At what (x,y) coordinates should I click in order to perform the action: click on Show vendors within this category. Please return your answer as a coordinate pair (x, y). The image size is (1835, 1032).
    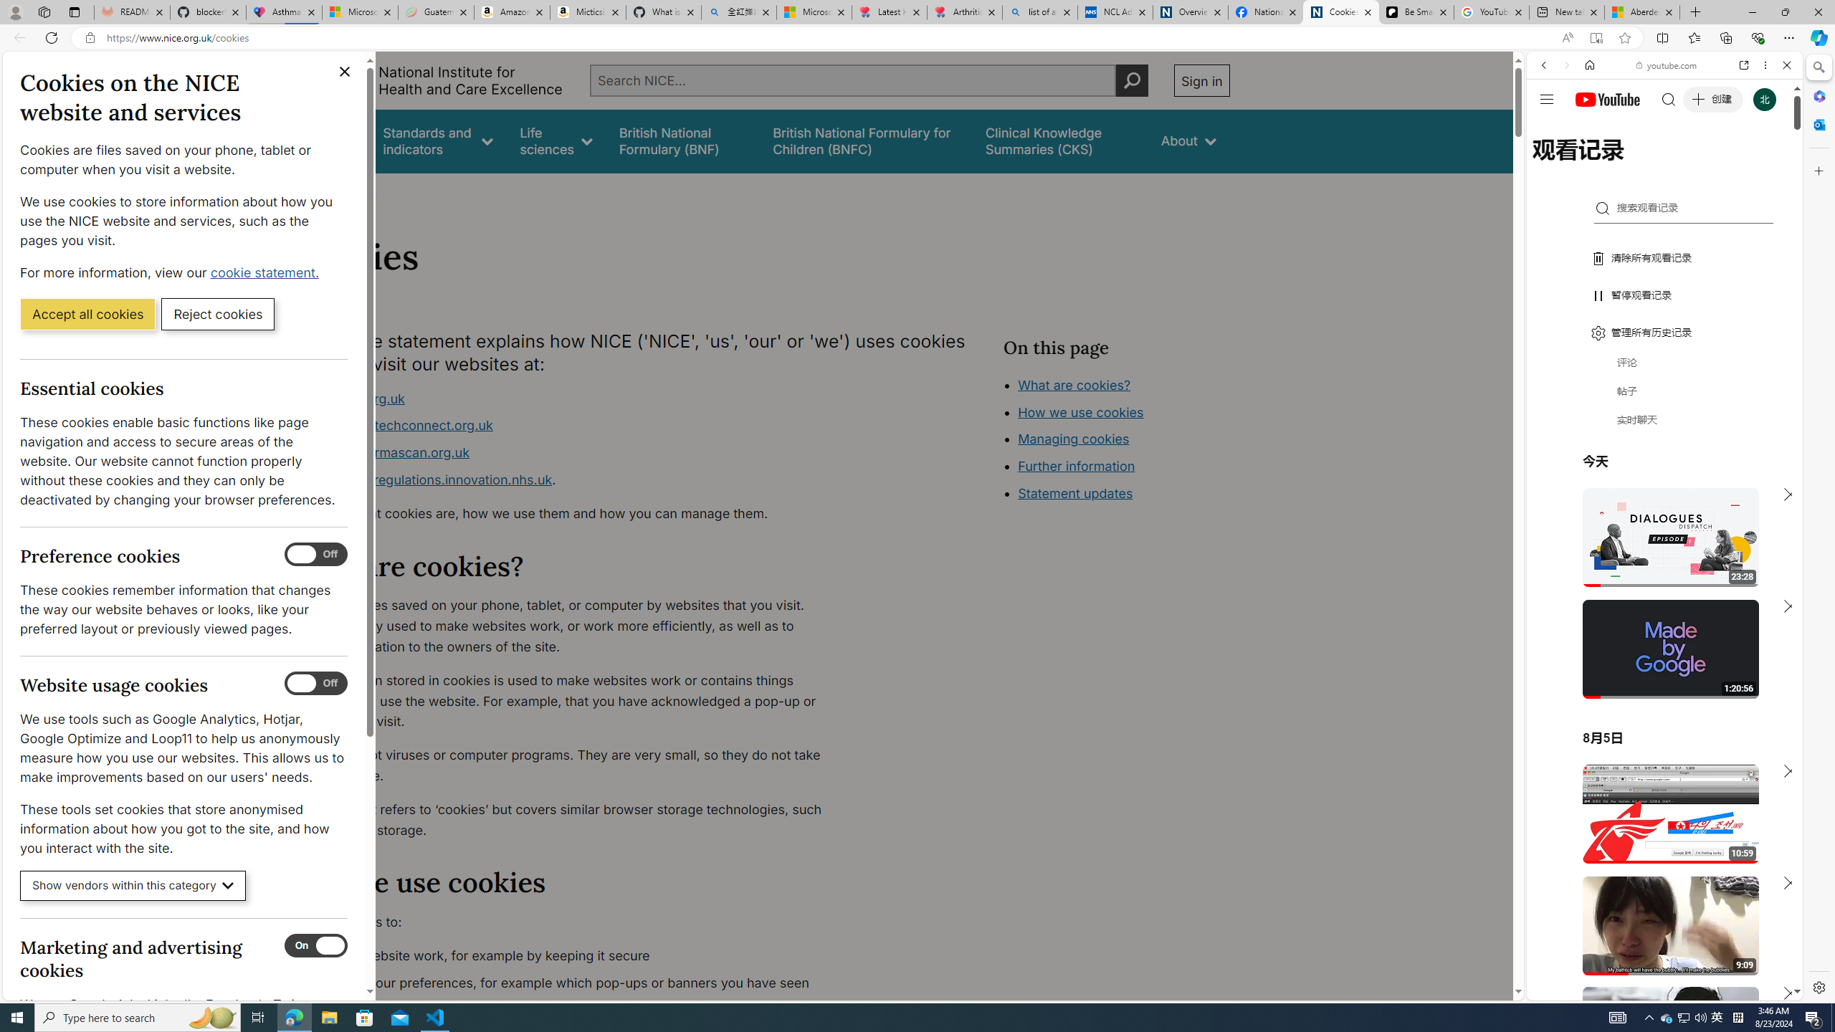
    Looking at the image, I should click on (133, 886).